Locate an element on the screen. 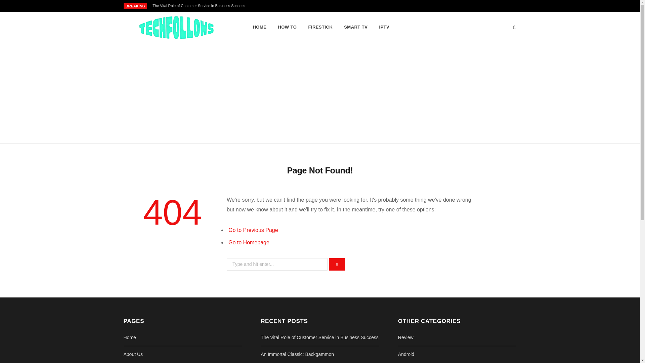  Go to Previous Page is located at coordinates (253, 230).